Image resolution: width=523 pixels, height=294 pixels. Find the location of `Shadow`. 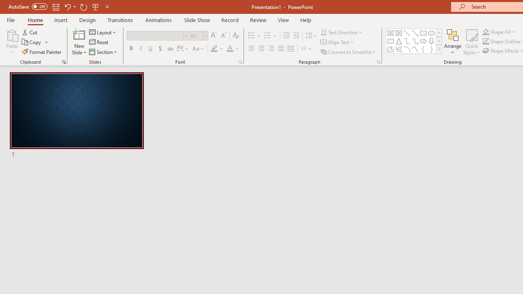

Shadow is located at coordinates (160, 49).